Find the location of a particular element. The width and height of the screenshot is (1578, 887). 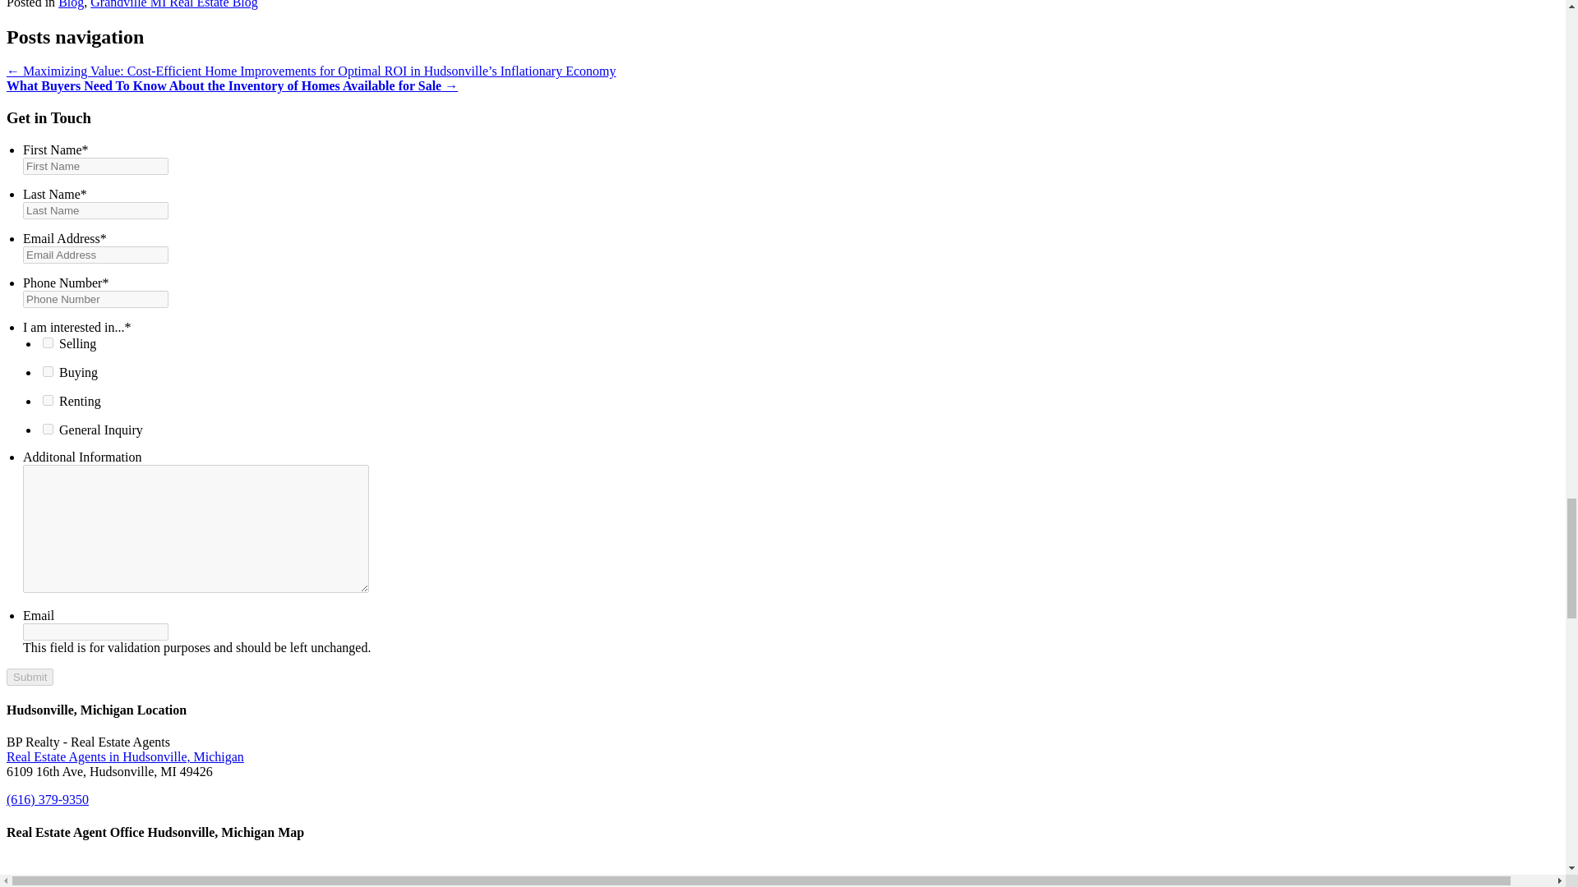

General Inquiry is located at coordinates (48, 429).